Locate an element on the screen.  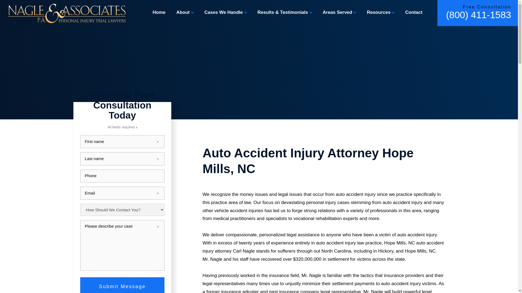
Resources is located at coordinates (380, 12).